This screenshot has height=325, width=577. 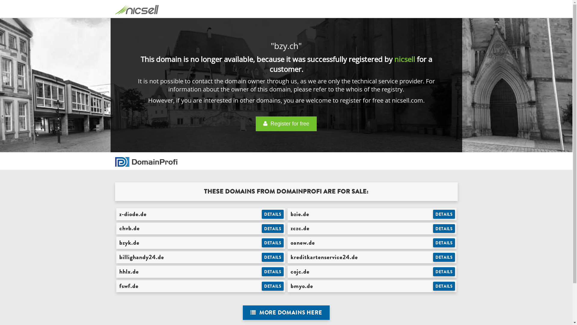 I want to click on DETAILS, so click(x=273, y=229).